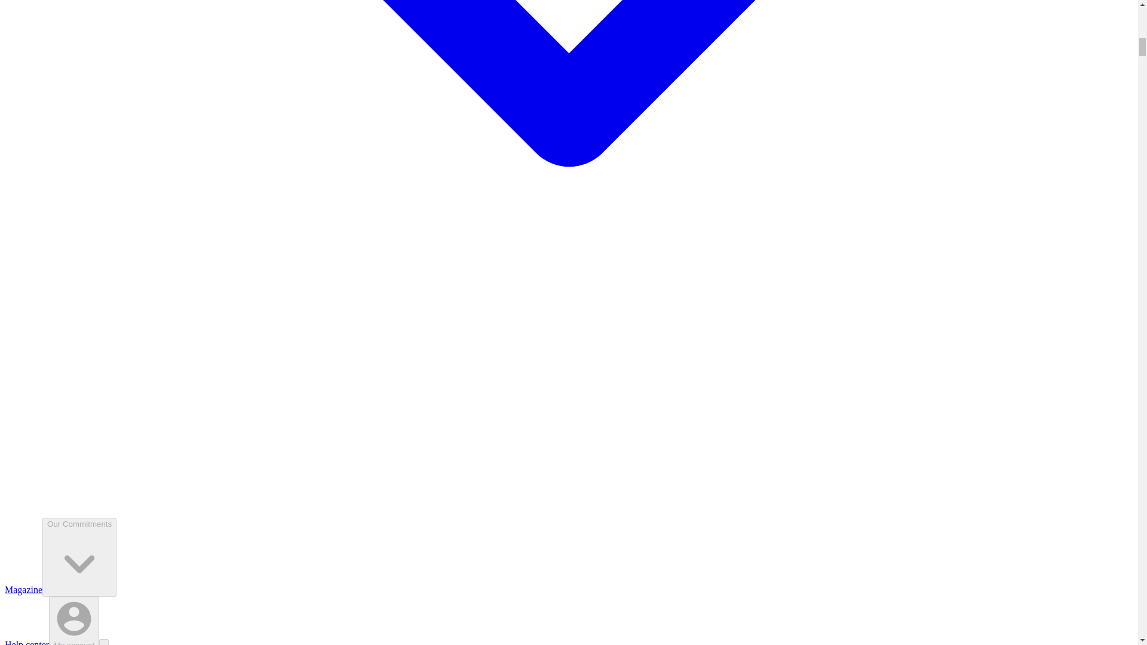 The image size is (1147, 645). What do you see at coordinates (79, 557) in the screenshot?
I see `Our Commitments` at bounding box center [79, 557].